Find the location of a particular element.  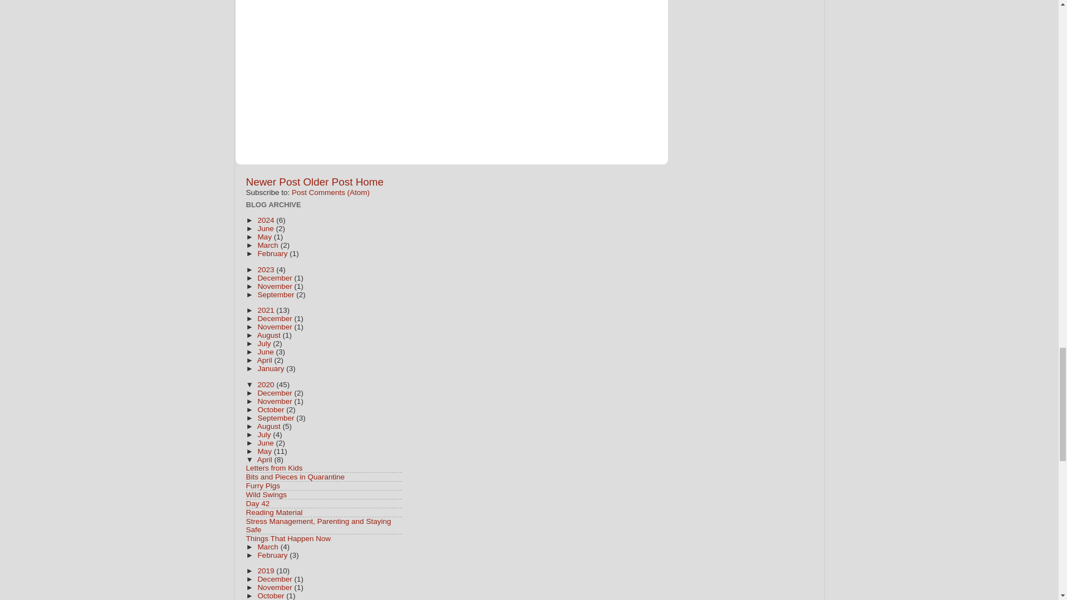

Newer Post is located at coordinates (272, 182).